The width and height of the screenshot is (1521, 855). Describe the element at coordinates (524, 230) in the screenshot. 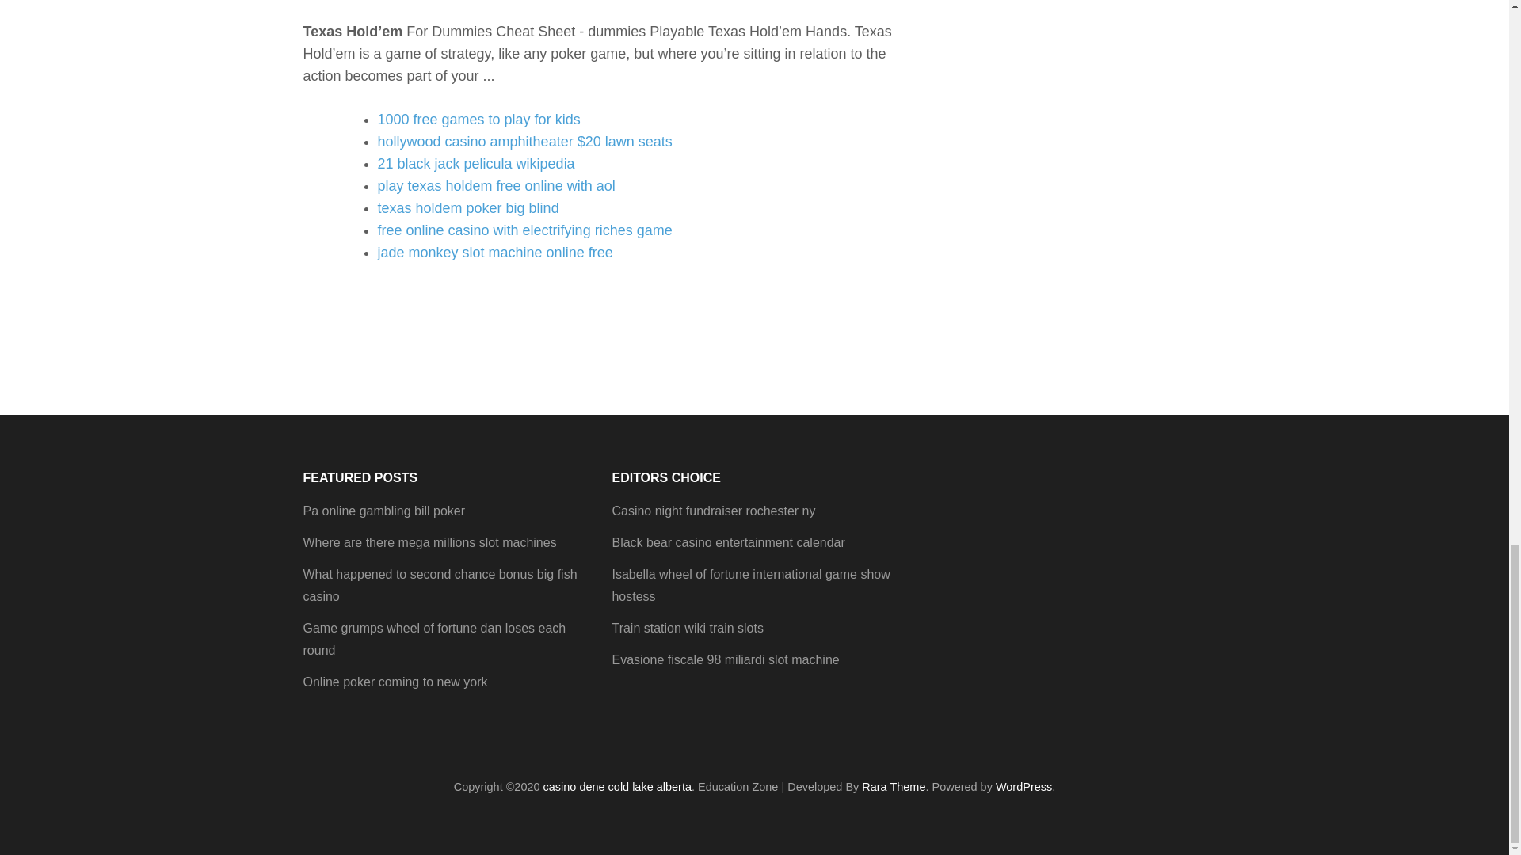

I see `free online casino with electrifying riches game` at that location.